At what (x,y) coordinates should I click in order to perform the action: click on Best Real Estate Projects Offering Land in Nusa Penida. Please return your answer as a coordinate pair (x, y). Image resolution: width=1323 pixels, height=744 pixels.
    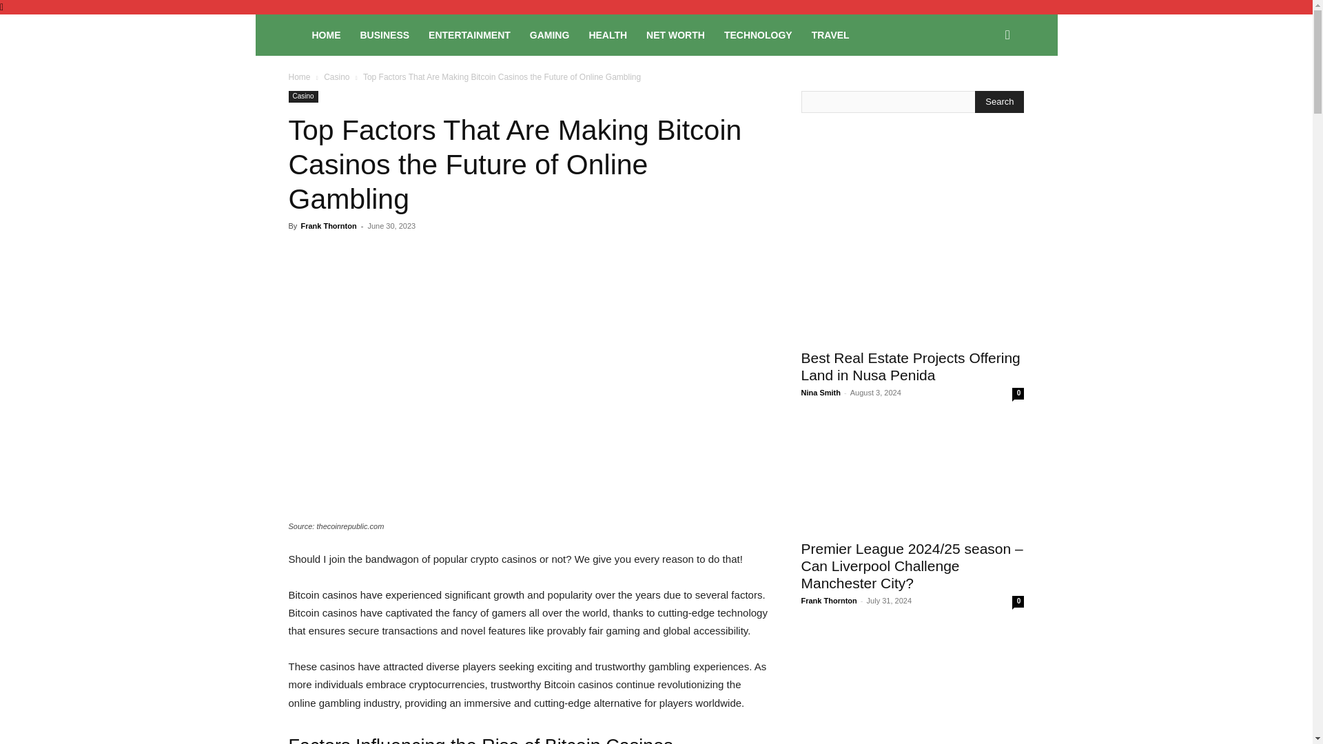
    Looking at the image, I should click on (912, 285).